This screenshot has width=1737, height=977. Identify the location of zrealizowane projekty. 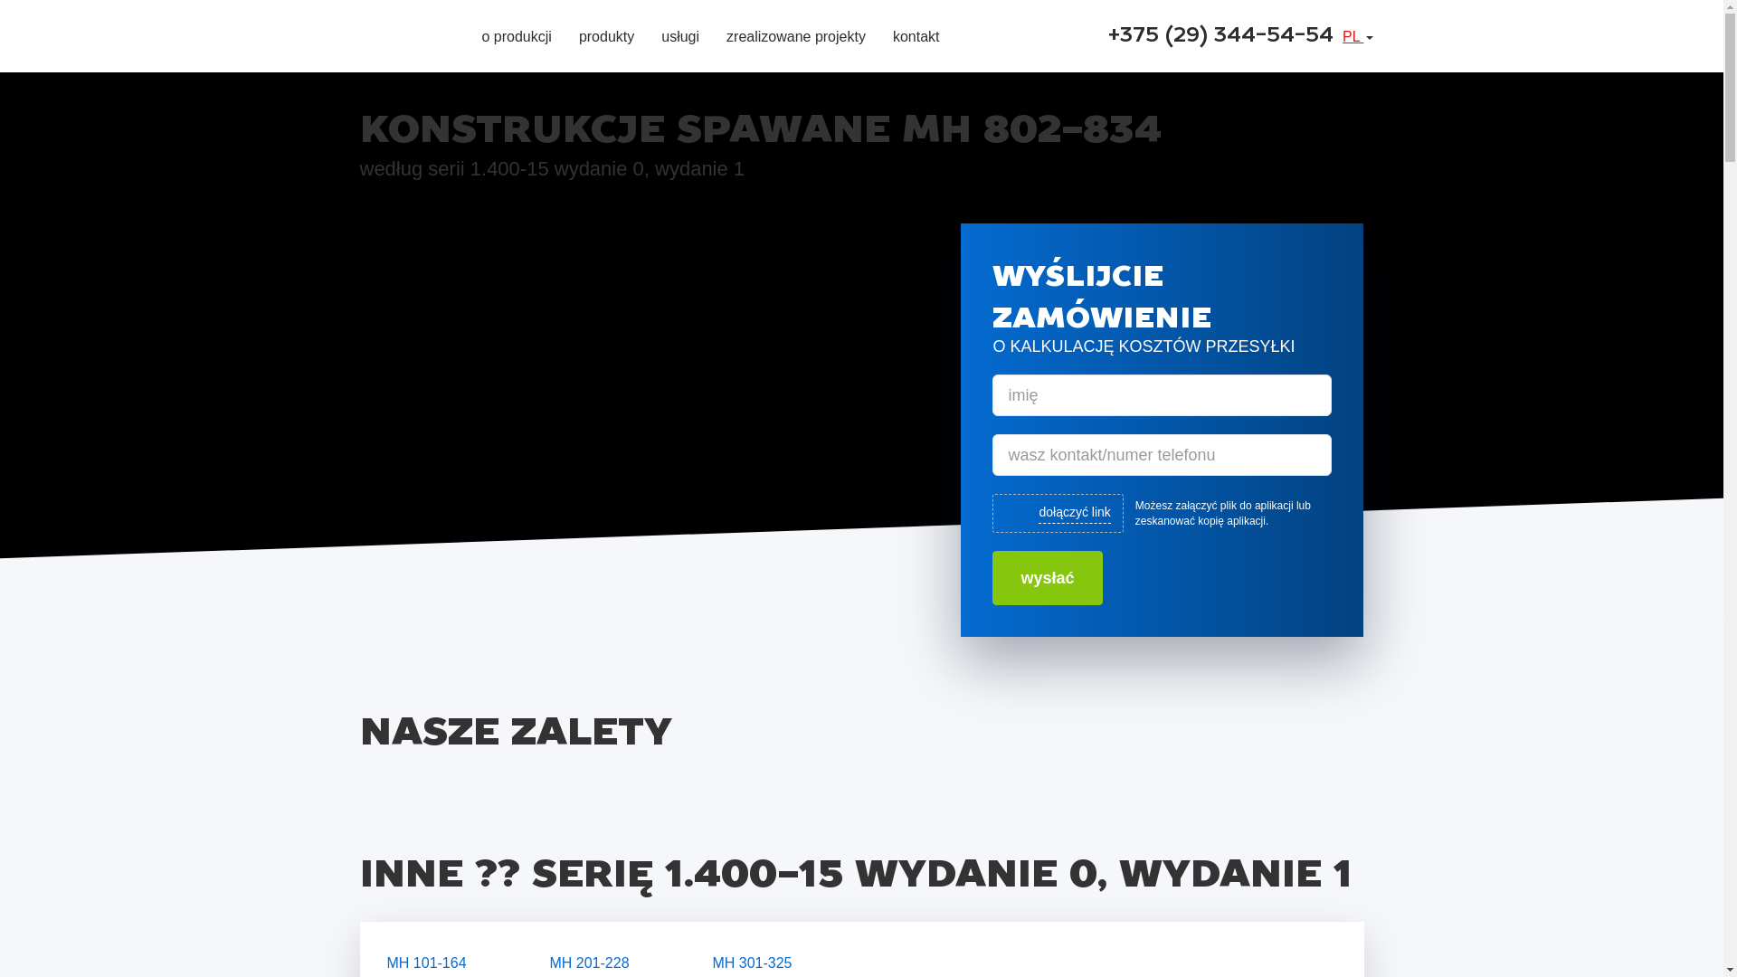
(796, 39).